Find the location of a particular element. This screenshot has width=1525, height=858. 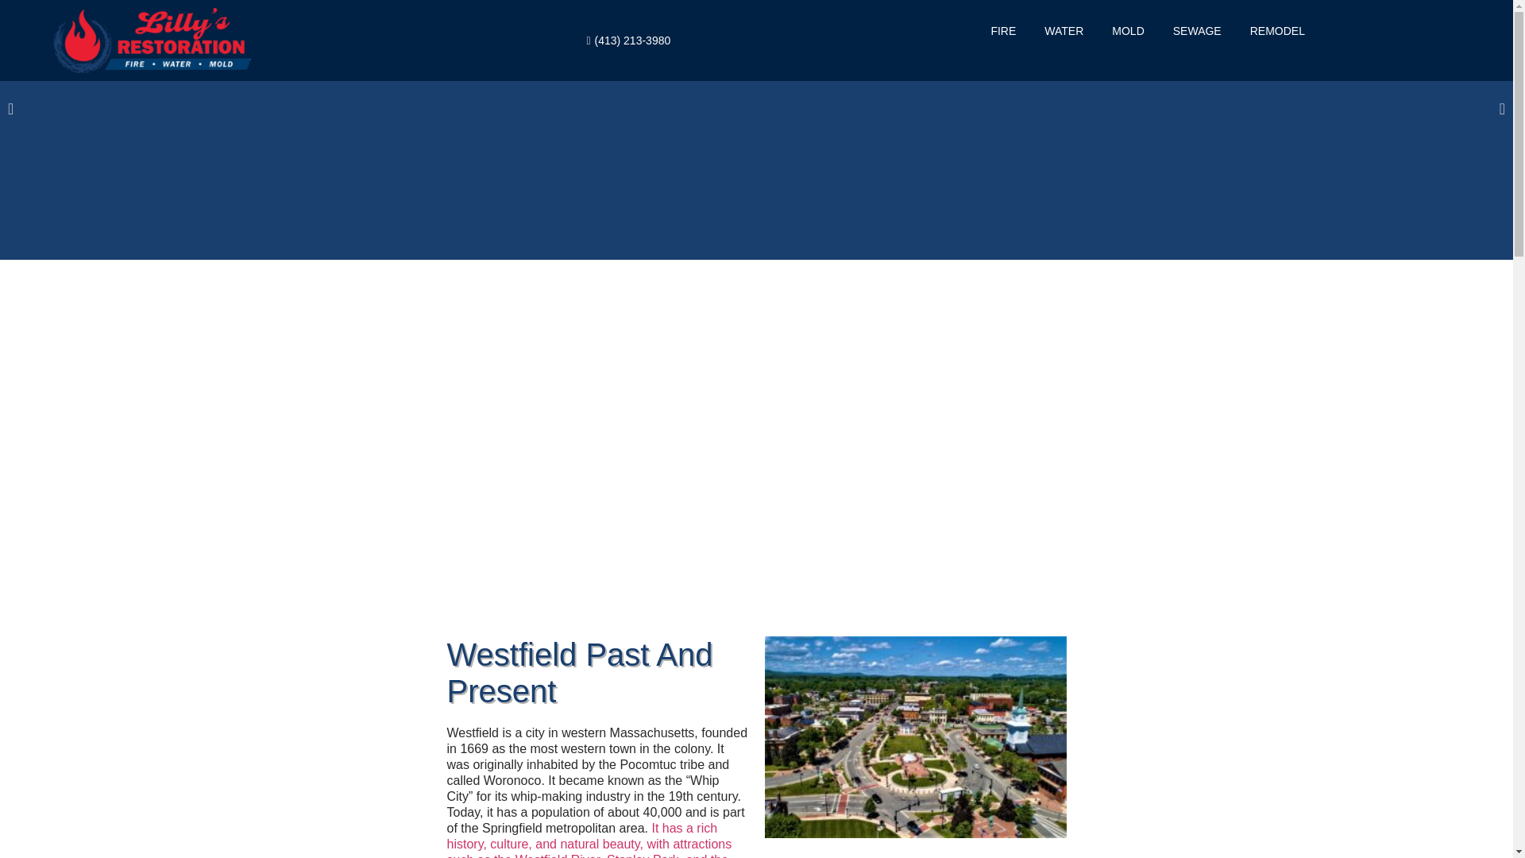

MOLD is located at coordinates (1128, 30).